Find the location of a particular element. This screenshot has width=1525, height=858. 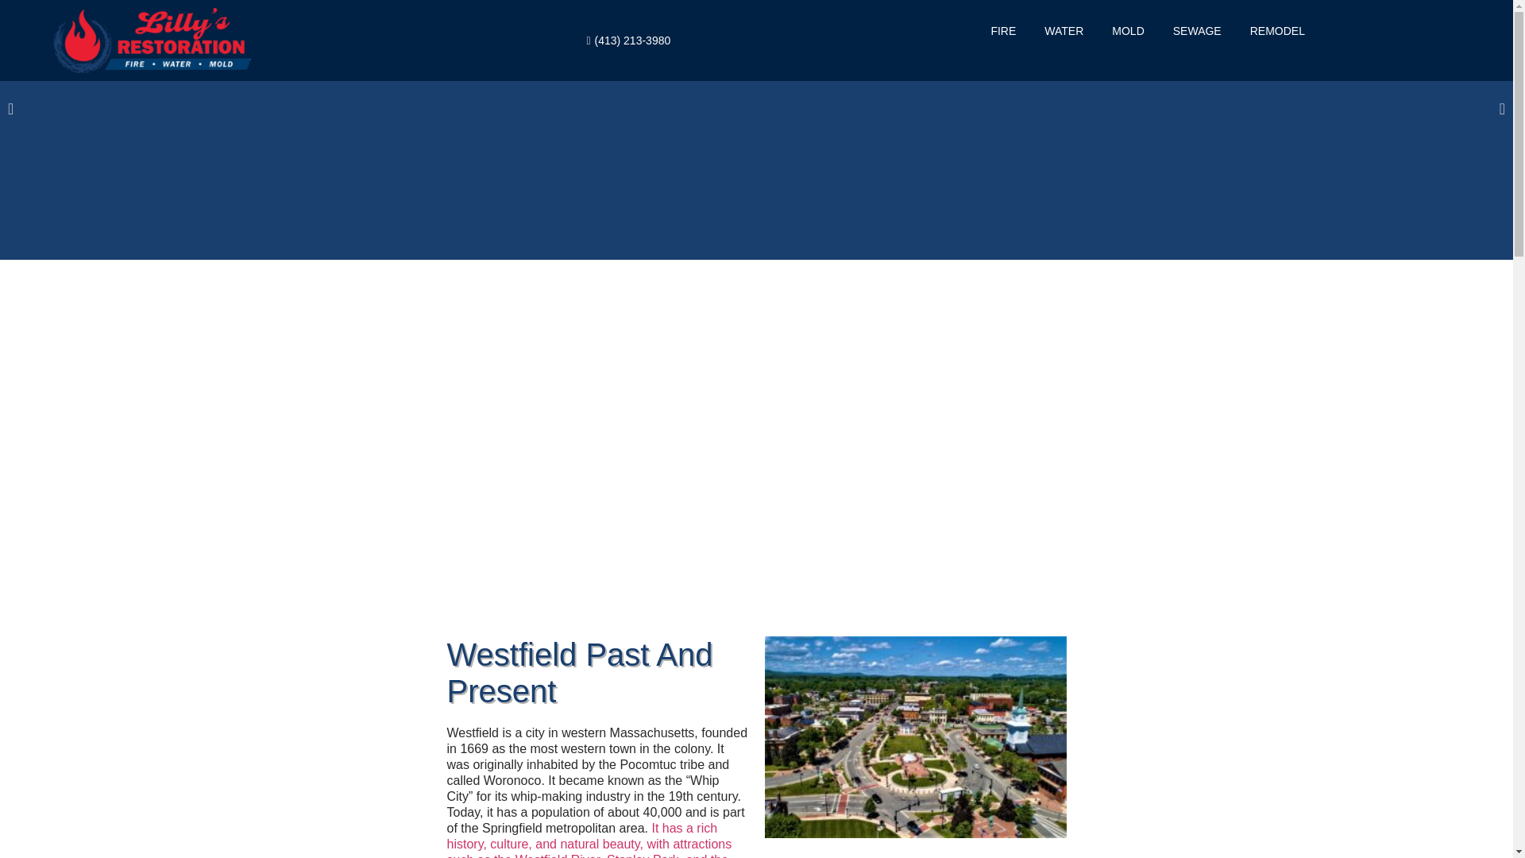

MOLD is located at coordinates (1128, 30).